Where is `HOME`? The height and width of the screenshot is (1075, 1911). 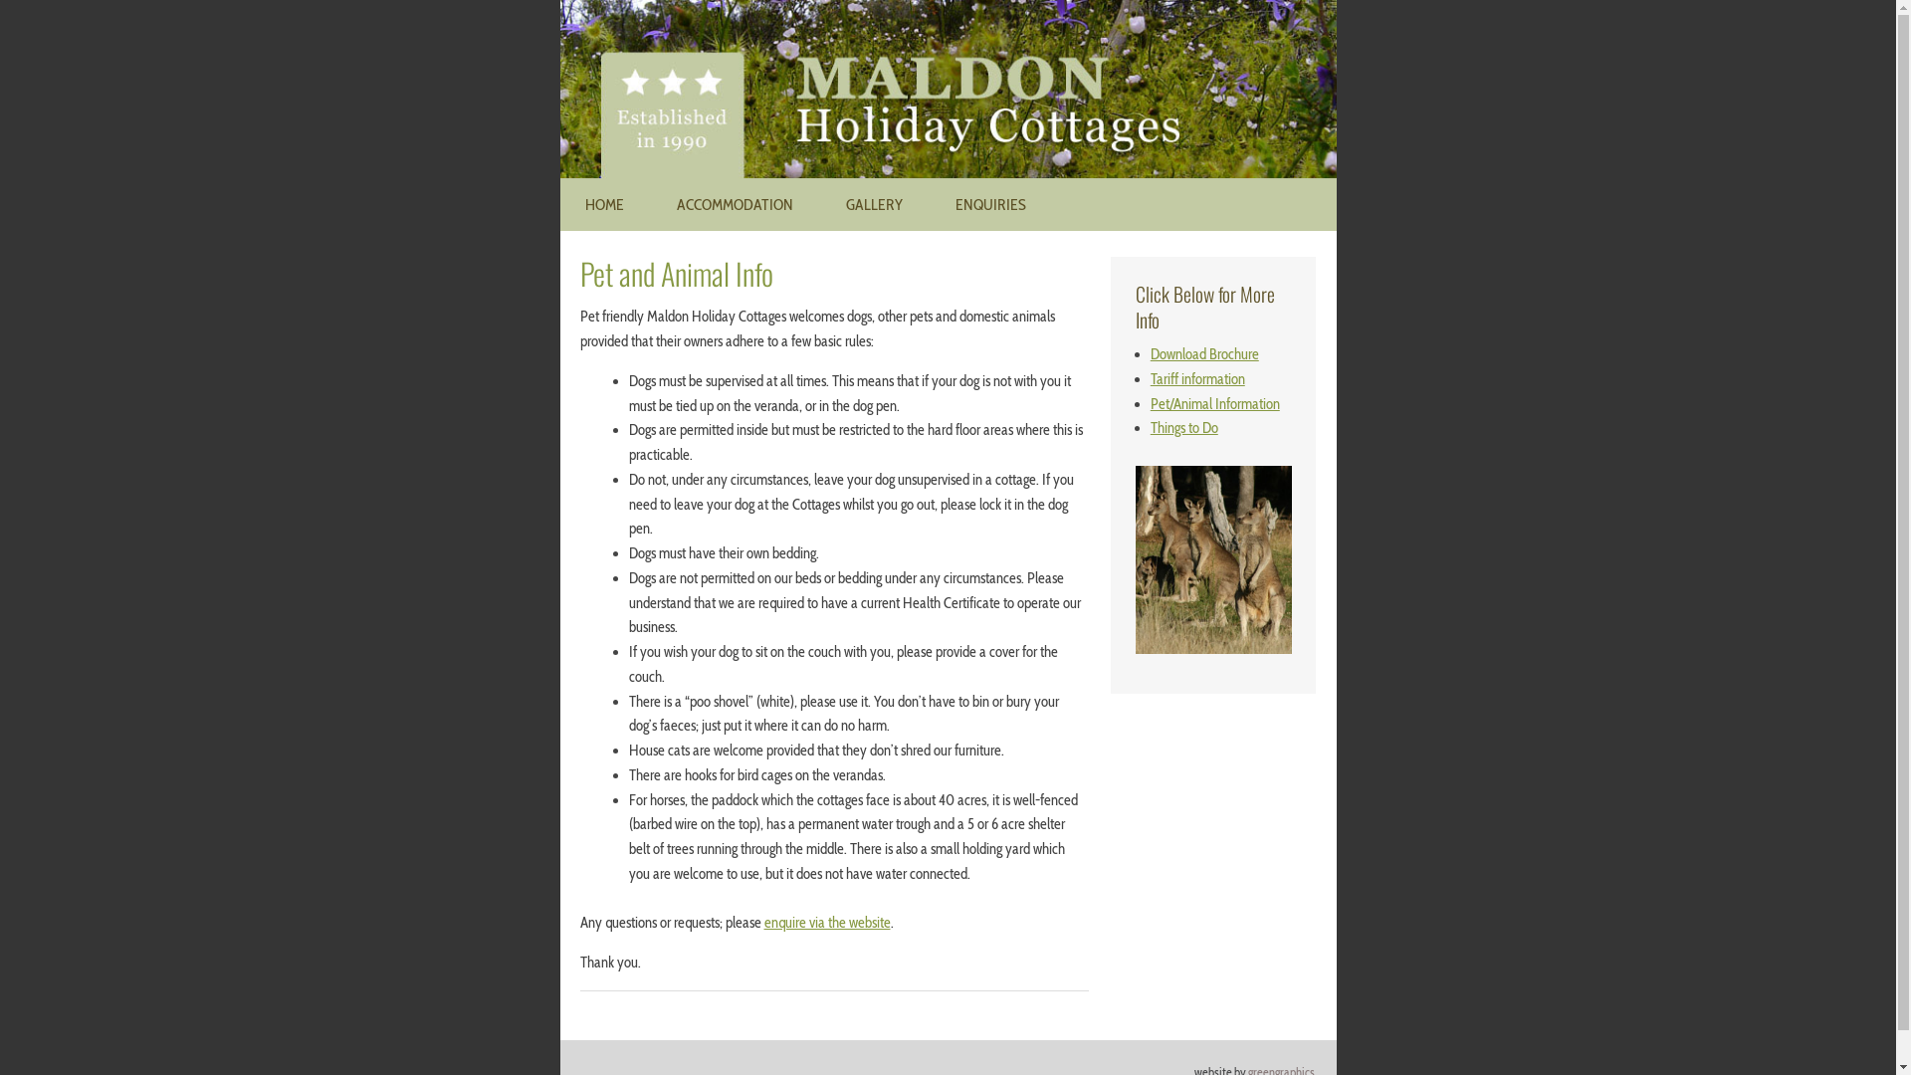 HOME is located at coordinates (605, 205).